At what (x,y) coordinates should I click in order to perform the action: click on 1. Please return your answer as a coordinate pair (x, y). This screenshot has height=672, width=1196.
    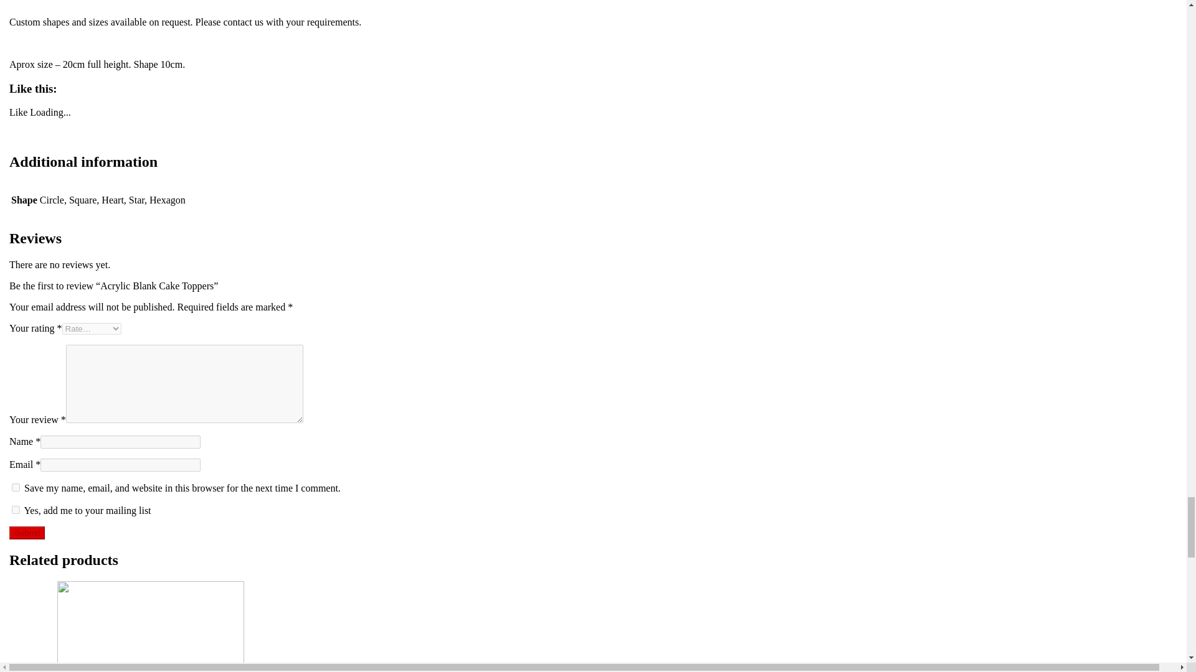
    Looking at the image, I should click on (16, 510).